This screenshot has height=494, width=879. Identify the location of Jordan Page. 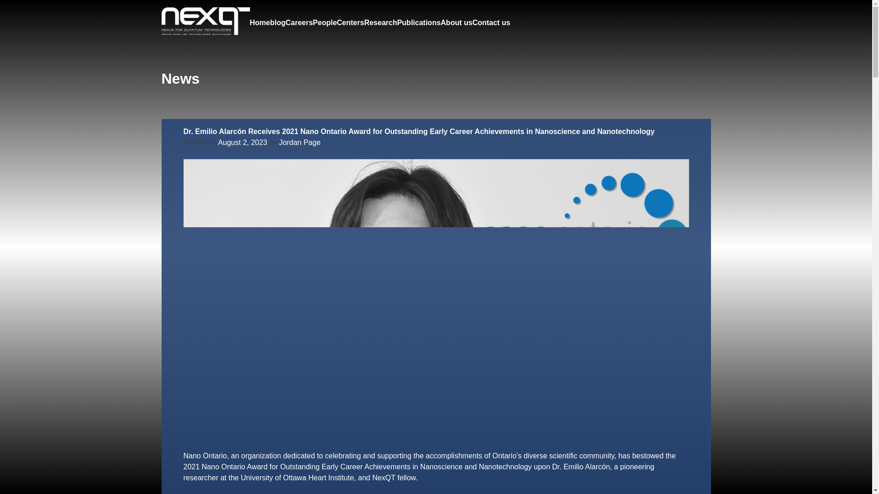
(300, 142).